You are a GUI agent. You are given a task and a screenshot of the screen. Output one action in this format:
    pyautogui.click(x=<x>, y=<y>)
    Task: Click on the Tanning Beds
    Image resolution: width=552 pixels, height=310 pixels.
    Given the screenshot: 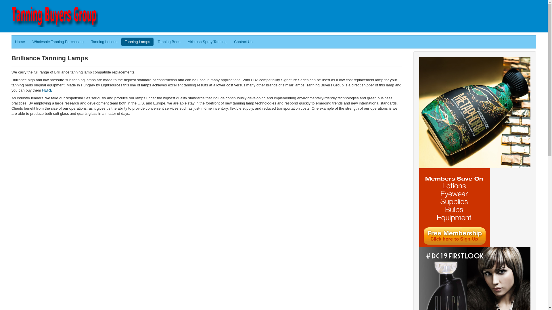 What is the action you would take?
    pyautogui.click(x=169, y=42)
    